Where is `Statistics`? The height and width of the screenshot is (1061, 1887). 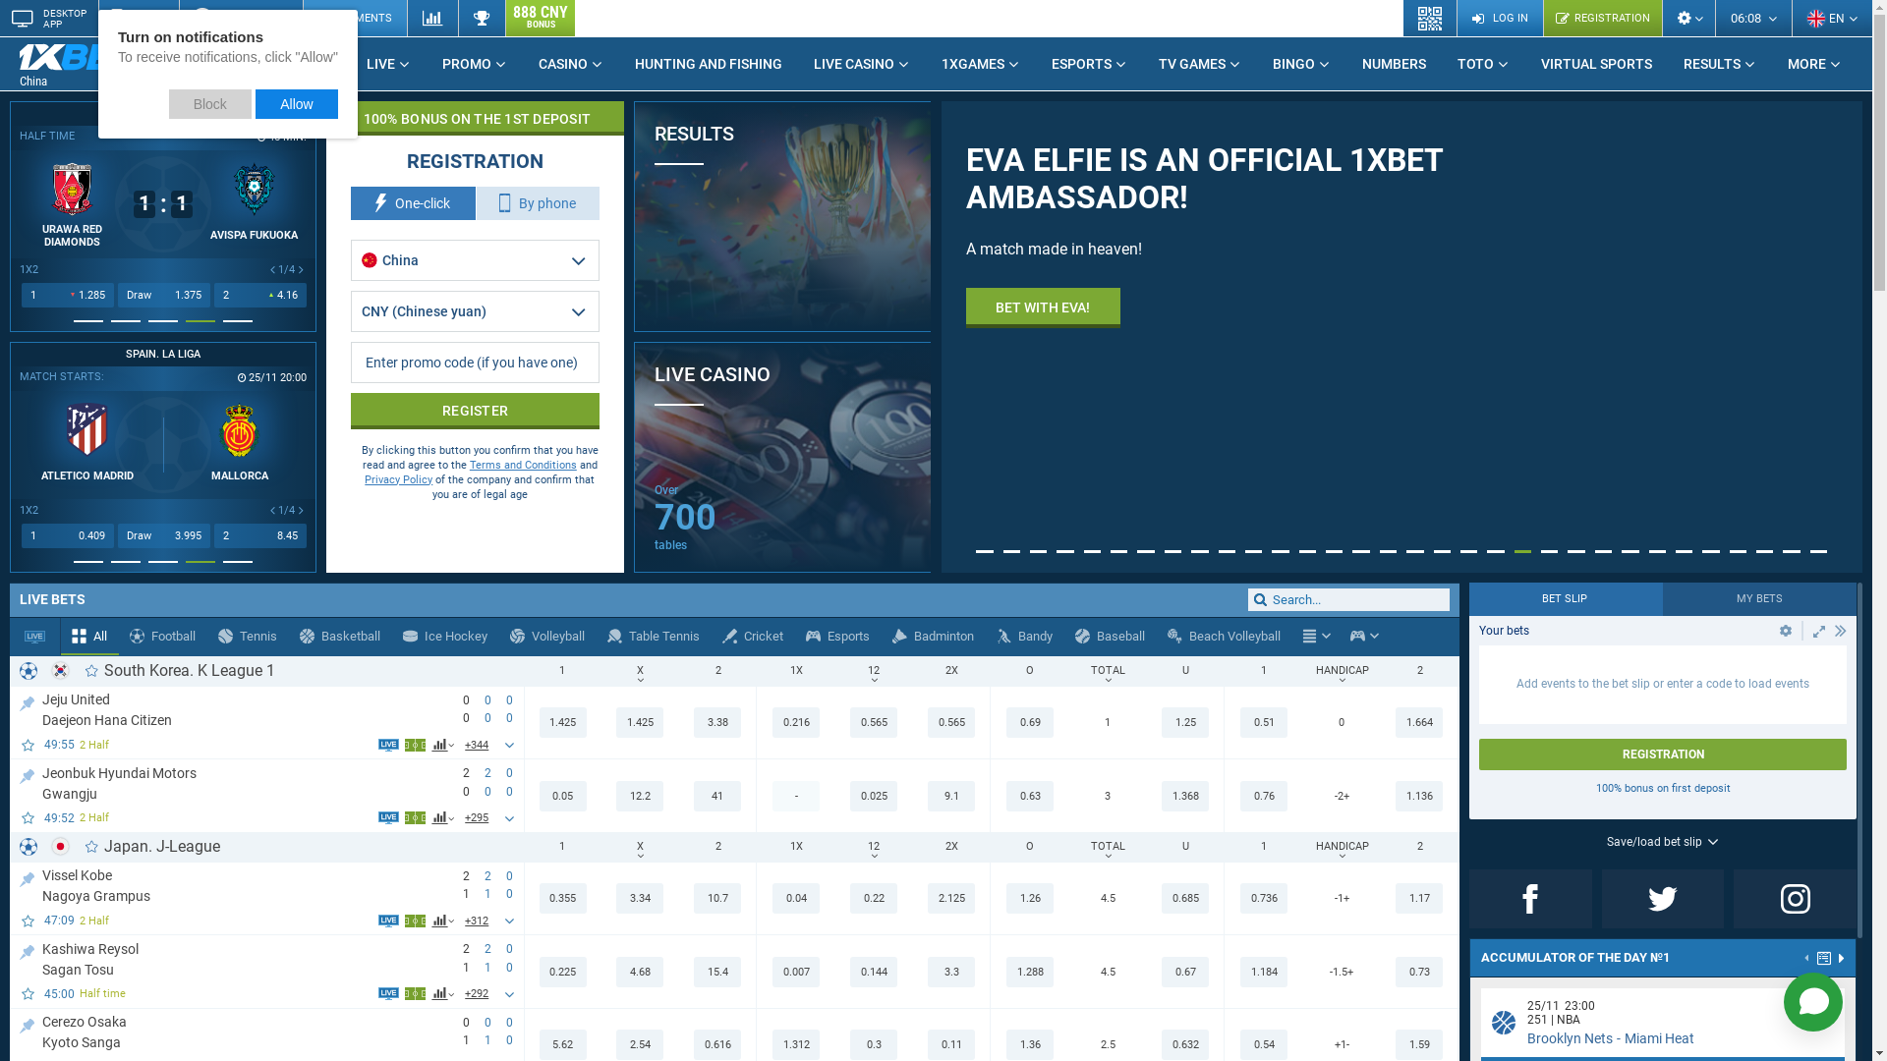
Statistics is located at coordinates (432, 18).